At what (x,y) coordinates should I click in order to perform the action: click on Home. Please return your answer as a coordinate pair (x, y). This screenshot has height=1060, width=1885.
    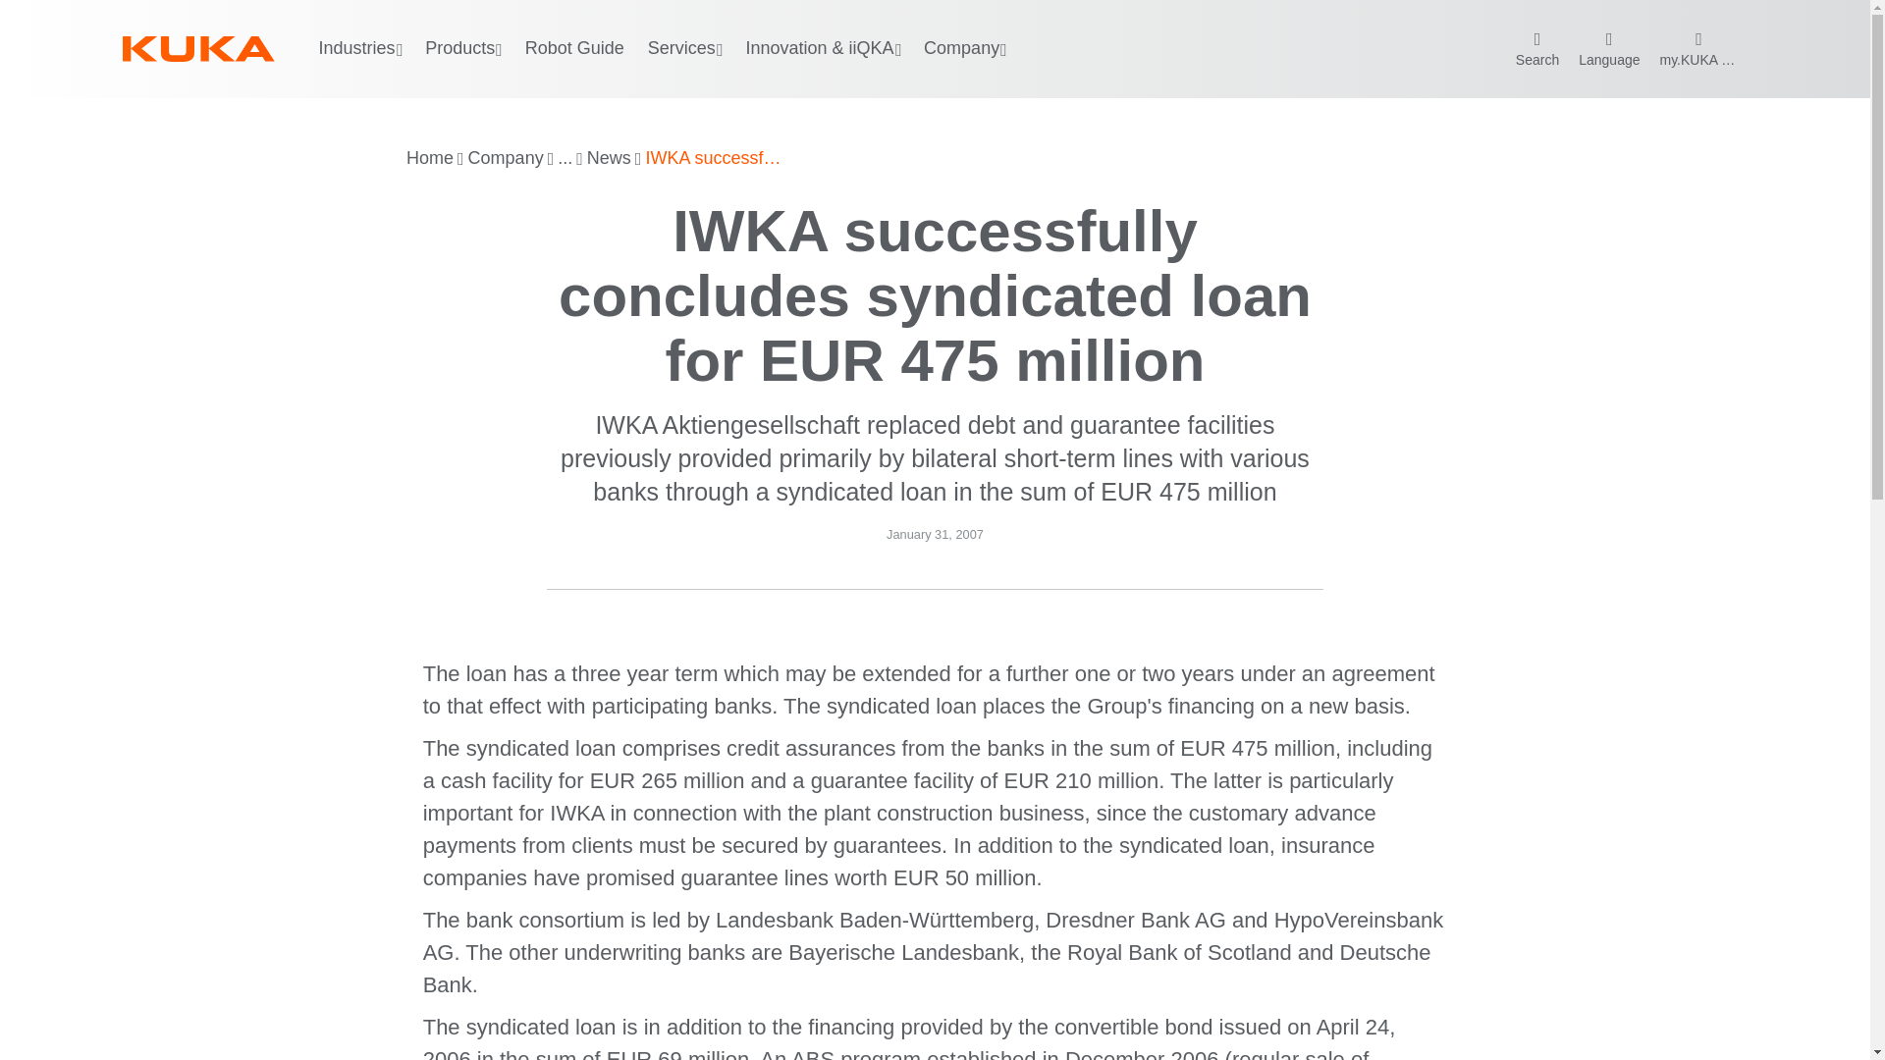
    Looking at the image, I should click on (430, 159).